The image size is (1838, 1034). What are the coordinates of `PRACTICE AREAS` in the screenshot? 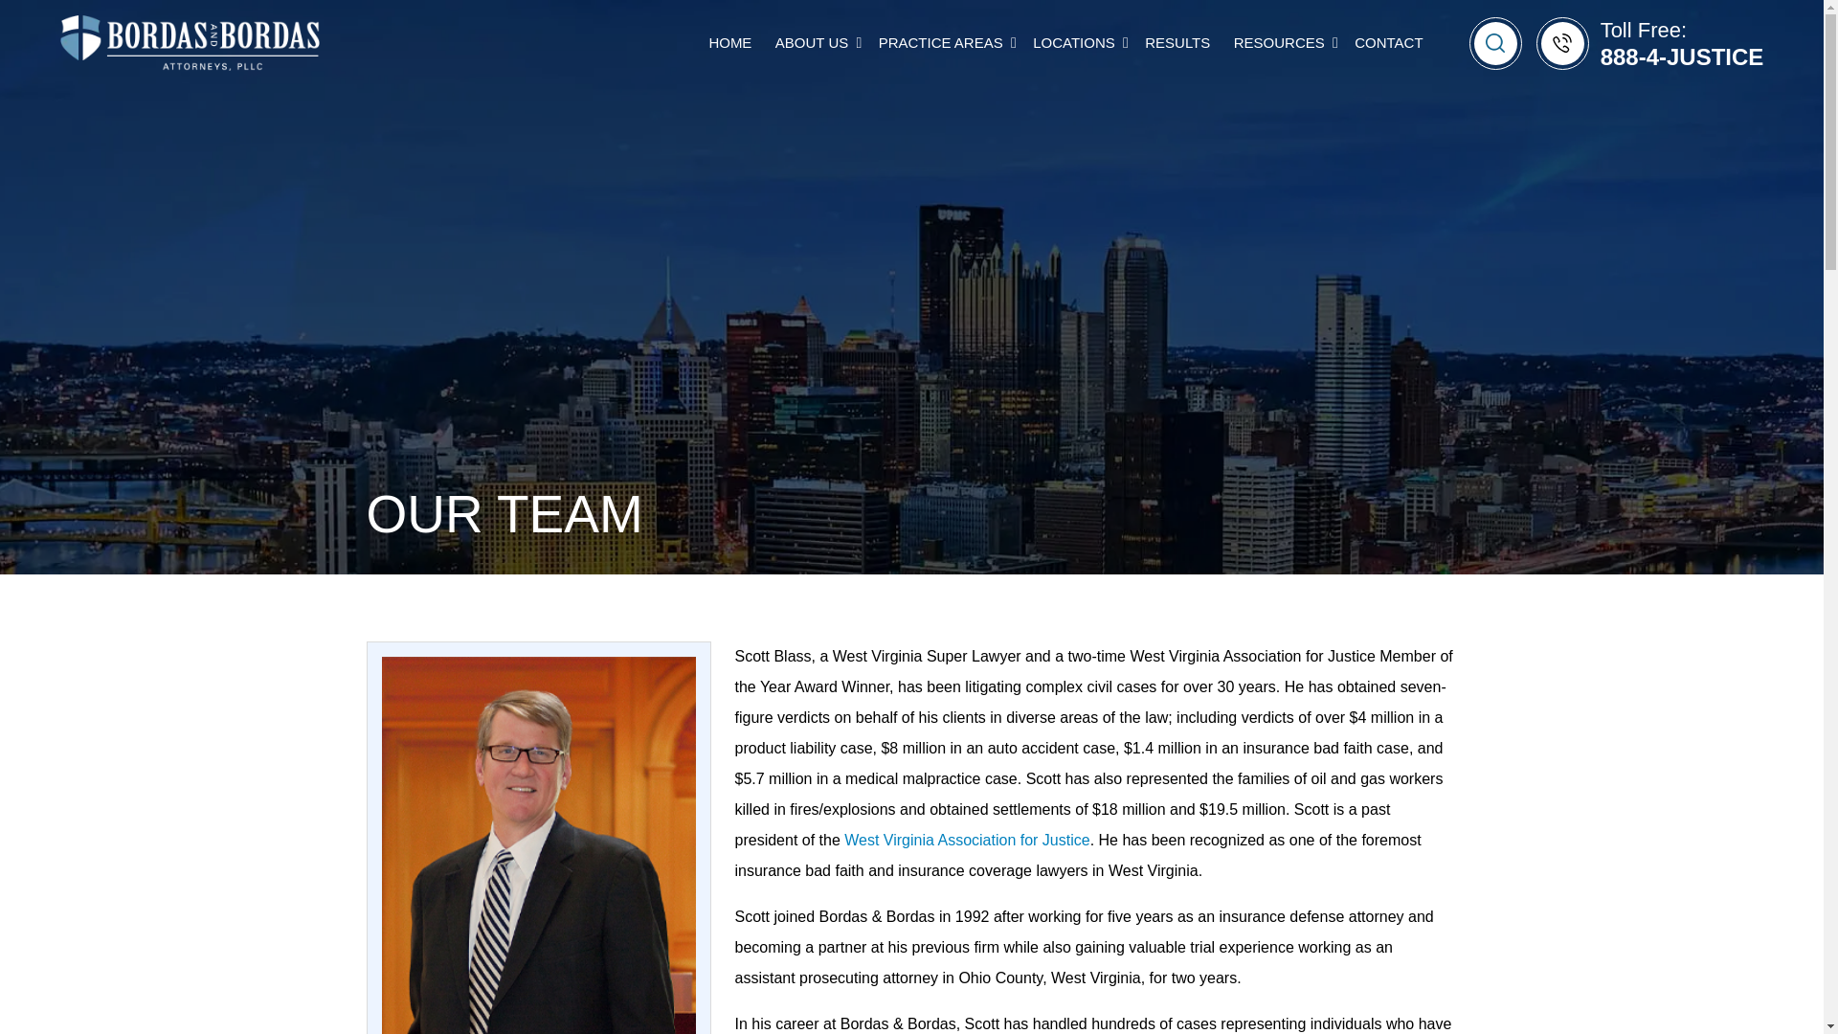 It's located at (944, 42).